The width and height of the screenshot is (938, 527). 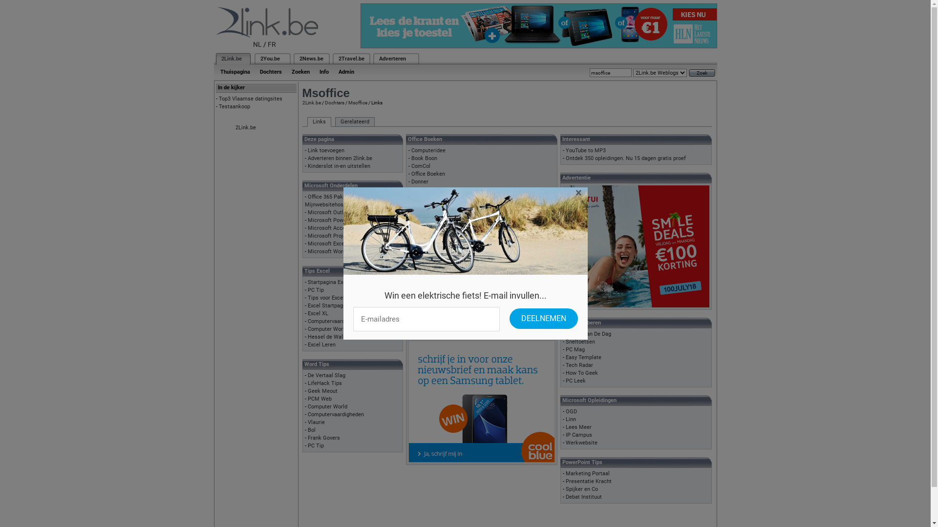 What do you see at coordinates (321, 345) in the screenshot?
I see `Excel Leren` at bounding box center [321, 345].